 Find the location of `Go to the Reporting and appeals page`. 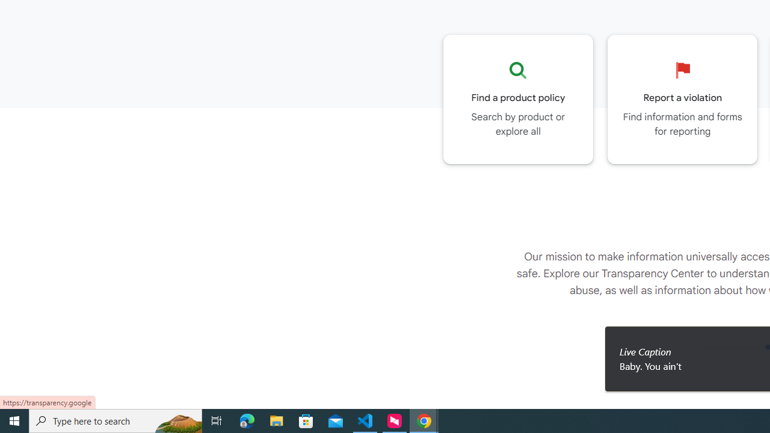

Go to the Reporting and appeals page is located at coordinates (682, 99).